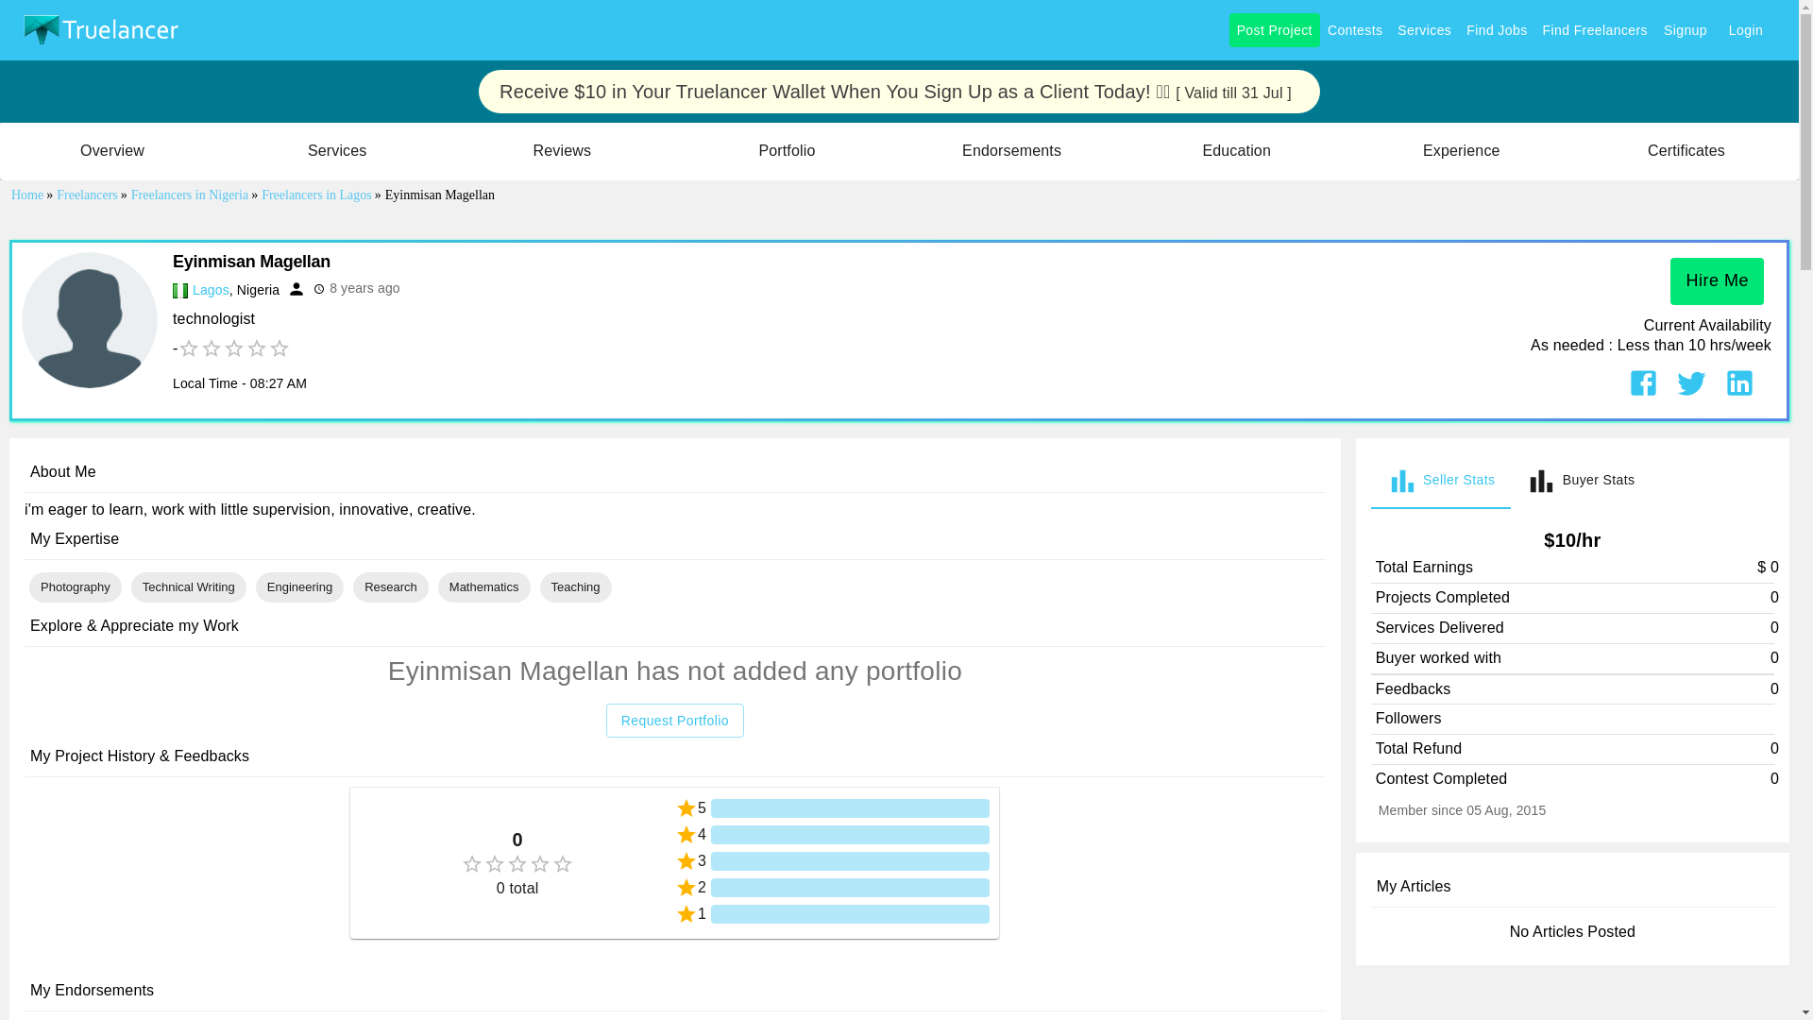 Image resolution: width=1813 pixels, height=1020 pixels. Describe the element at coordinates (1496, 30) in the screenshot. I see `Find Jobs` at that location.